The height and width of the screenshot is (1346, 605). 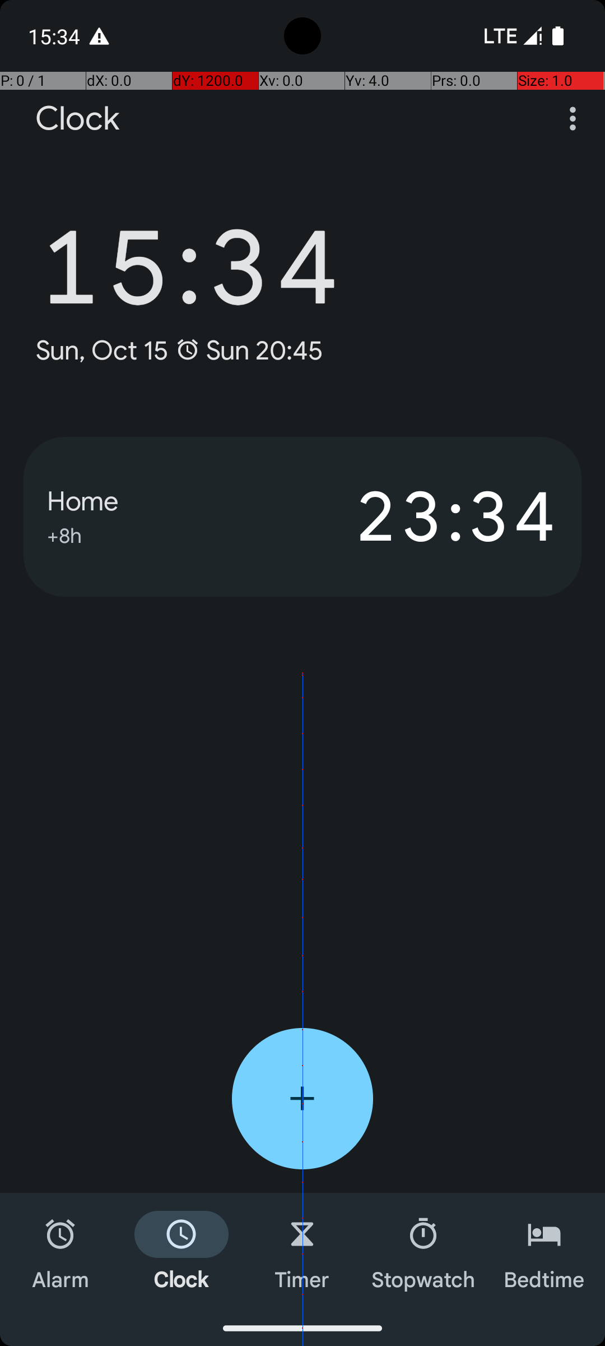 What do you see at coordinates (302, 1099) in the screenshot?
I see `Add city` at bounding box center [302, 1099].